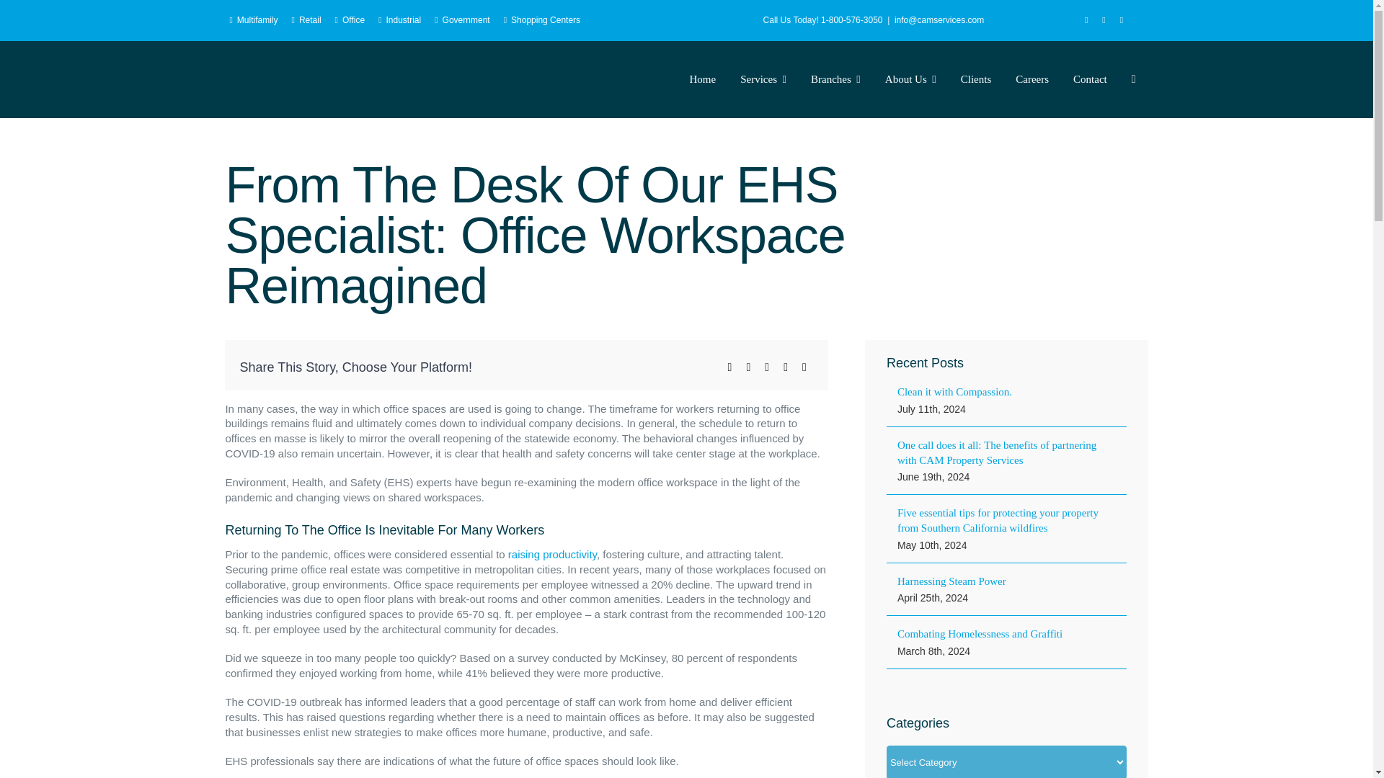  Describe the element at coordinates (544, 20) in the screenshot. I see `Shopping Centers` at that location.